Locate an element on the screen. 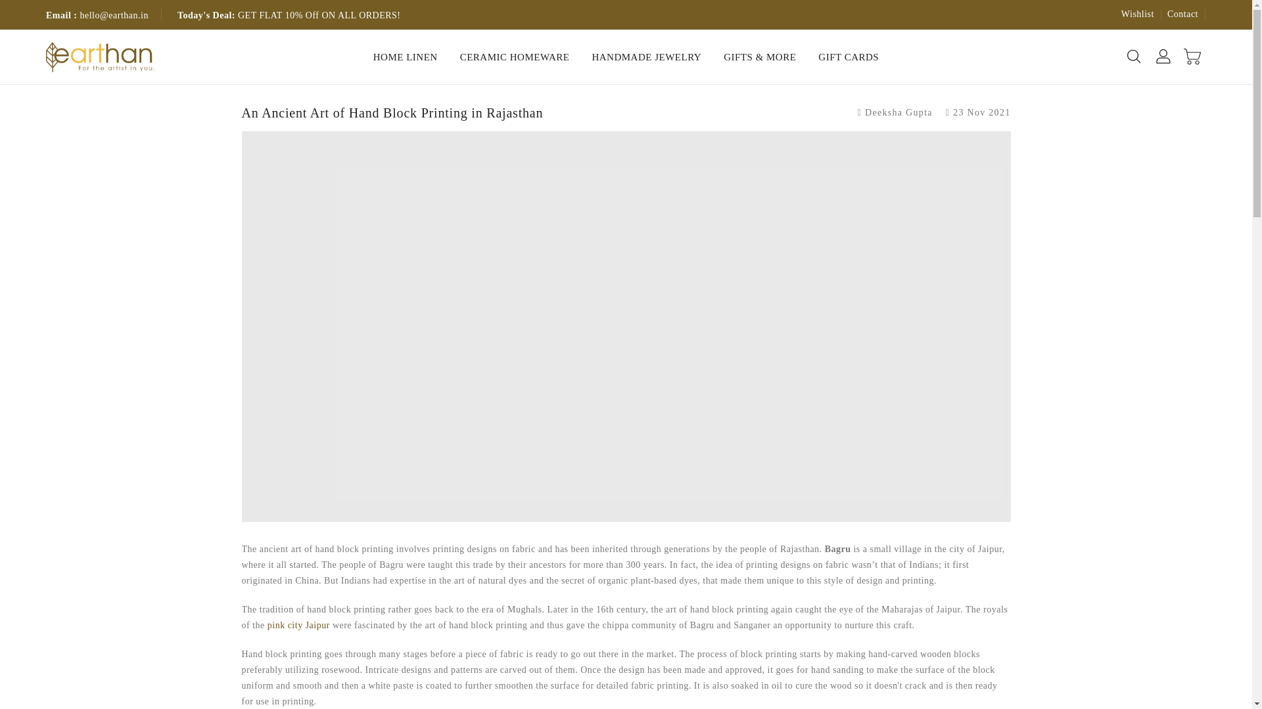  Contact is located at coordinates (1182, 14).